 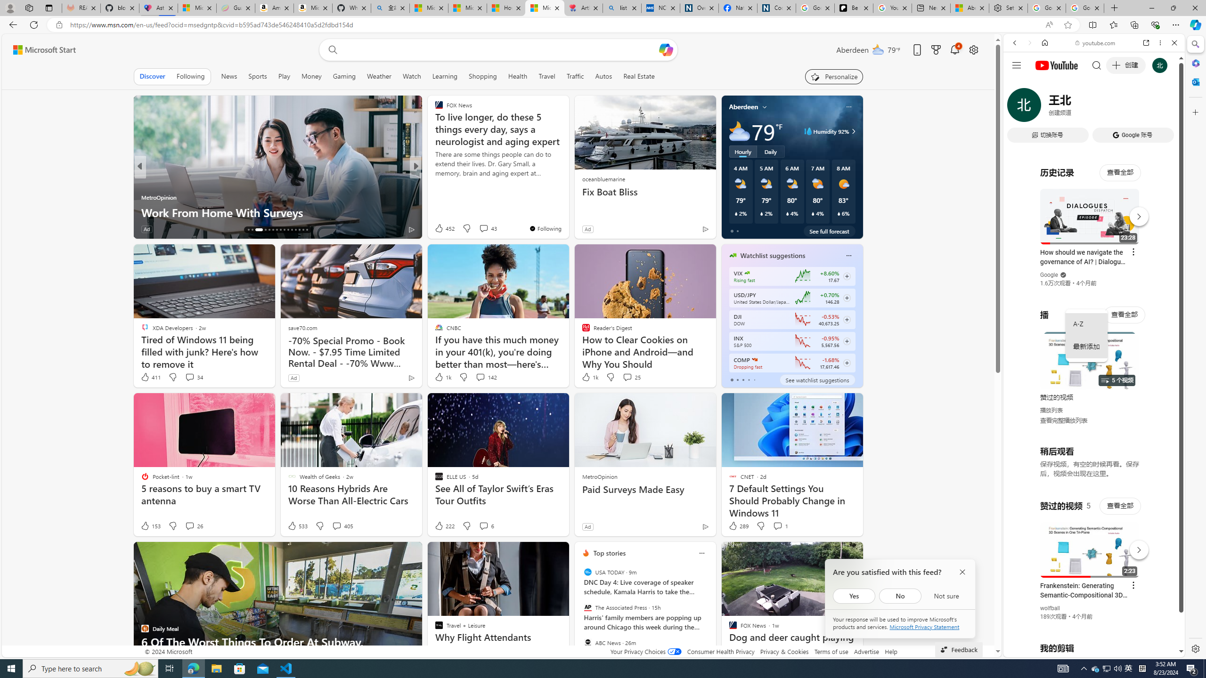 What do you see at coordinates (1196, 347) in the screenshot?
I see `Side bar` at bounding box center [1196, 347].